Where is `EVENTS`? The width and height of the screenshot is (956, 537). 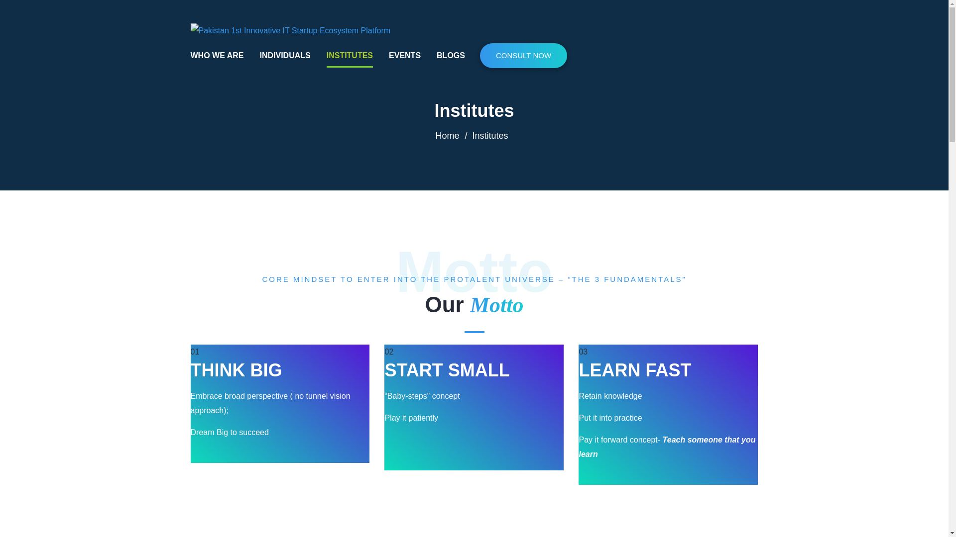
EVENTS is located at coordinates (404, 56).